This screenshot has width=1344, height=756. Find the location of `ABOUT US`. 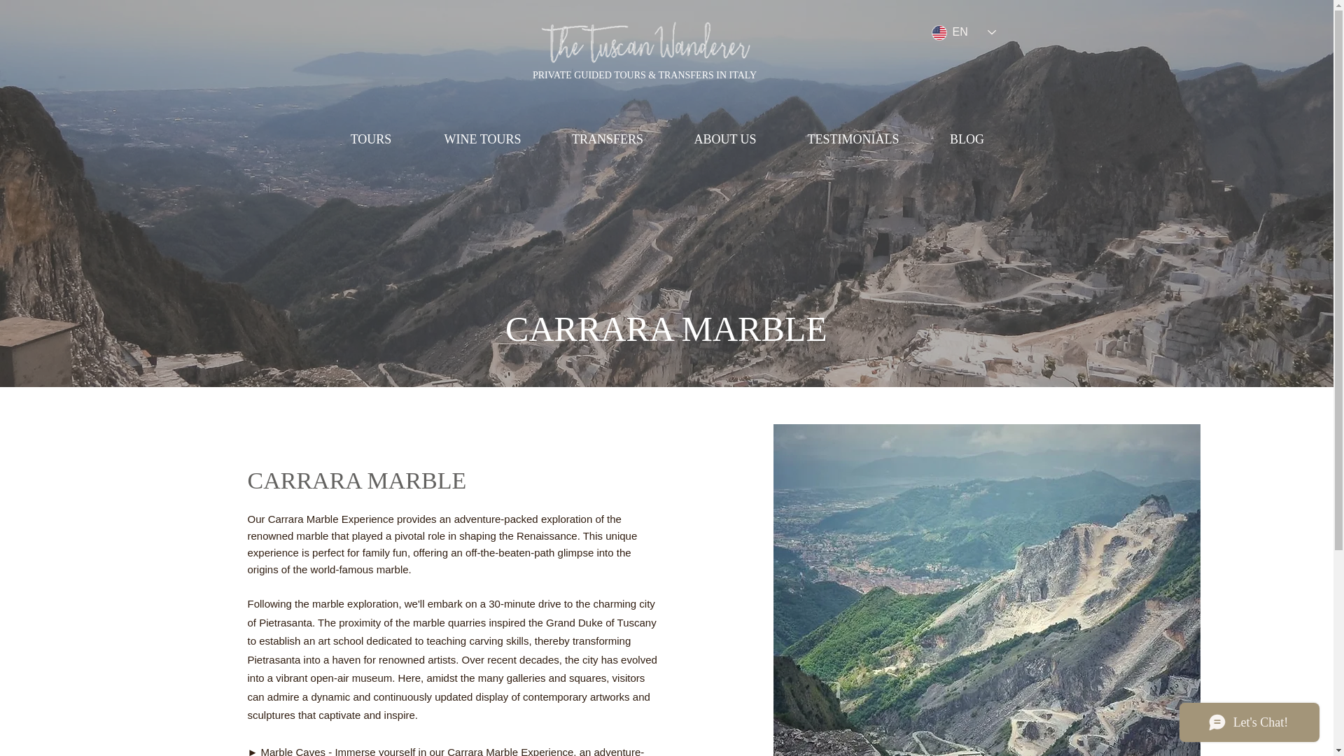

ABOUT US is located at coordinates (725, 139).